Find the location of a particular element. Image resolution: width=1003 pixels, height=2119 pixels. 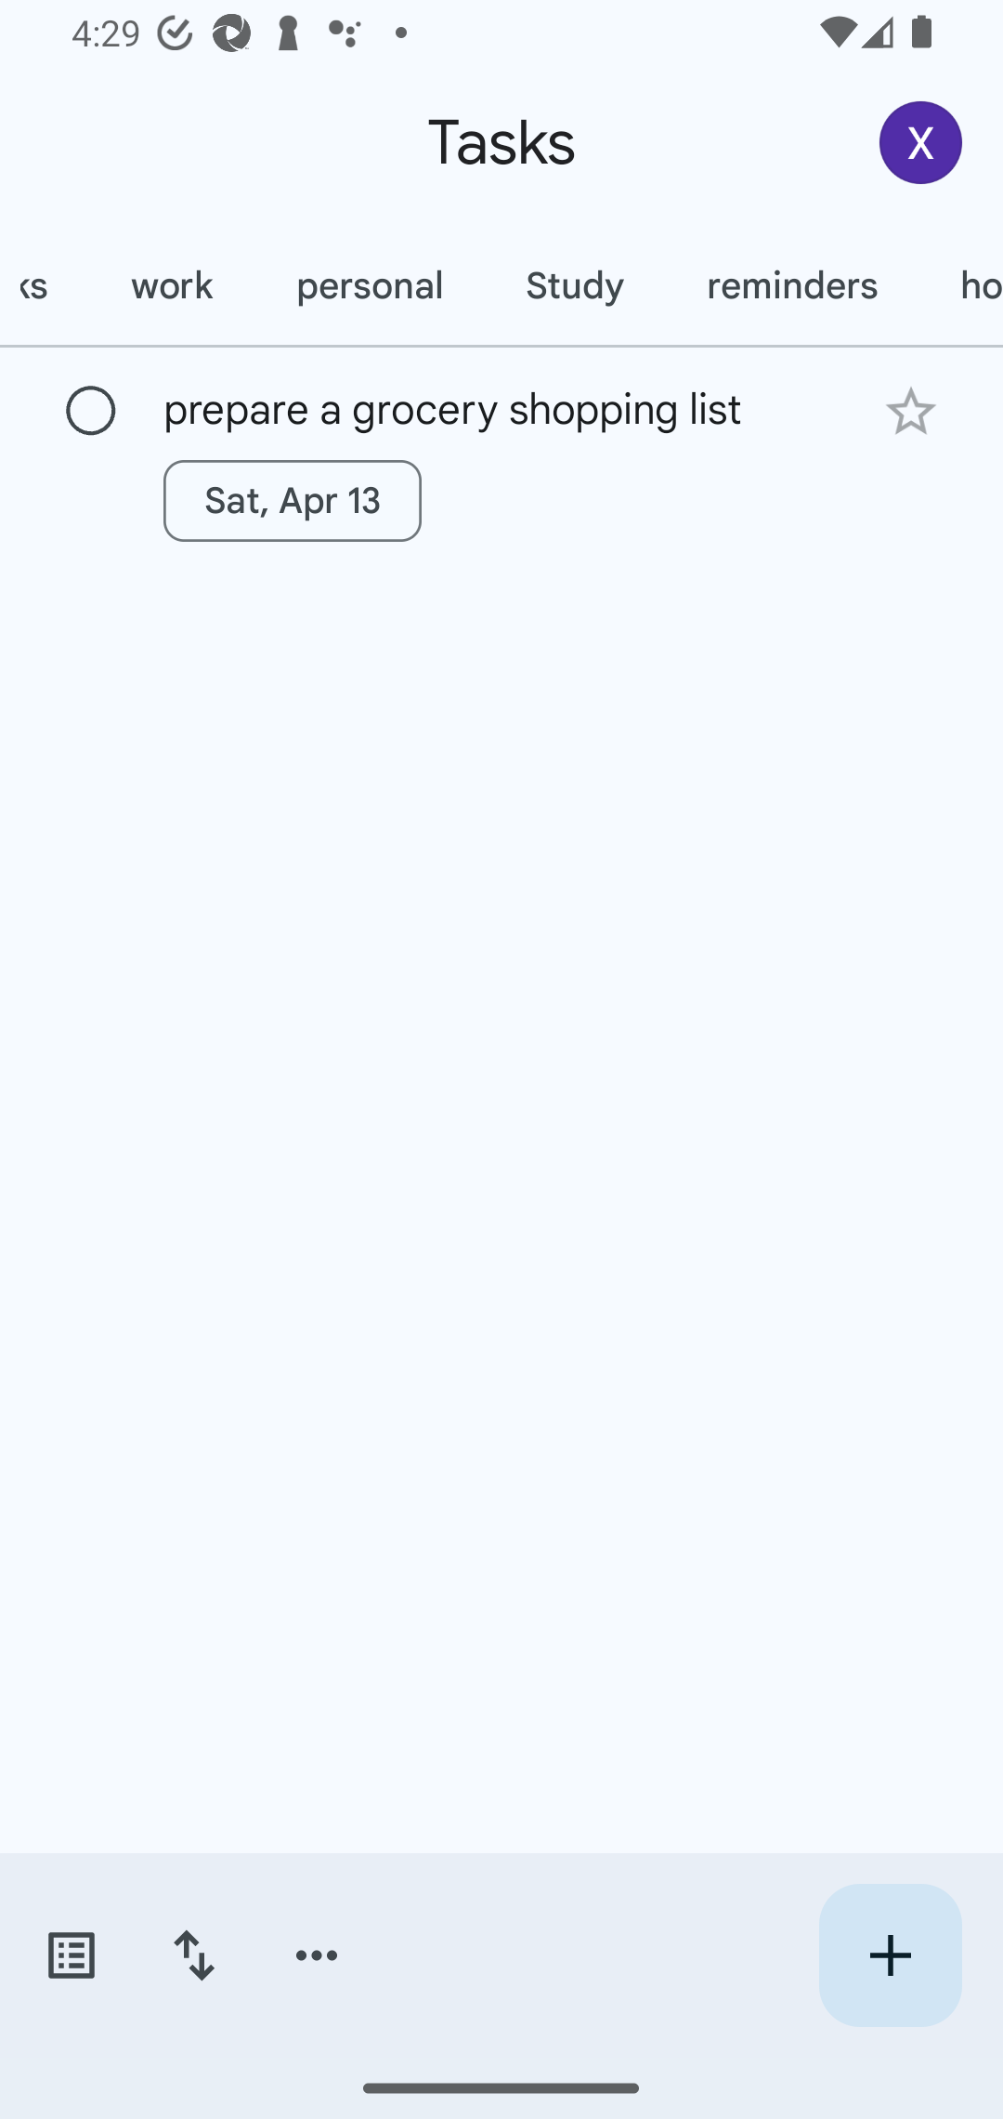

Switch task lists is located at coordinates (71, 1955).